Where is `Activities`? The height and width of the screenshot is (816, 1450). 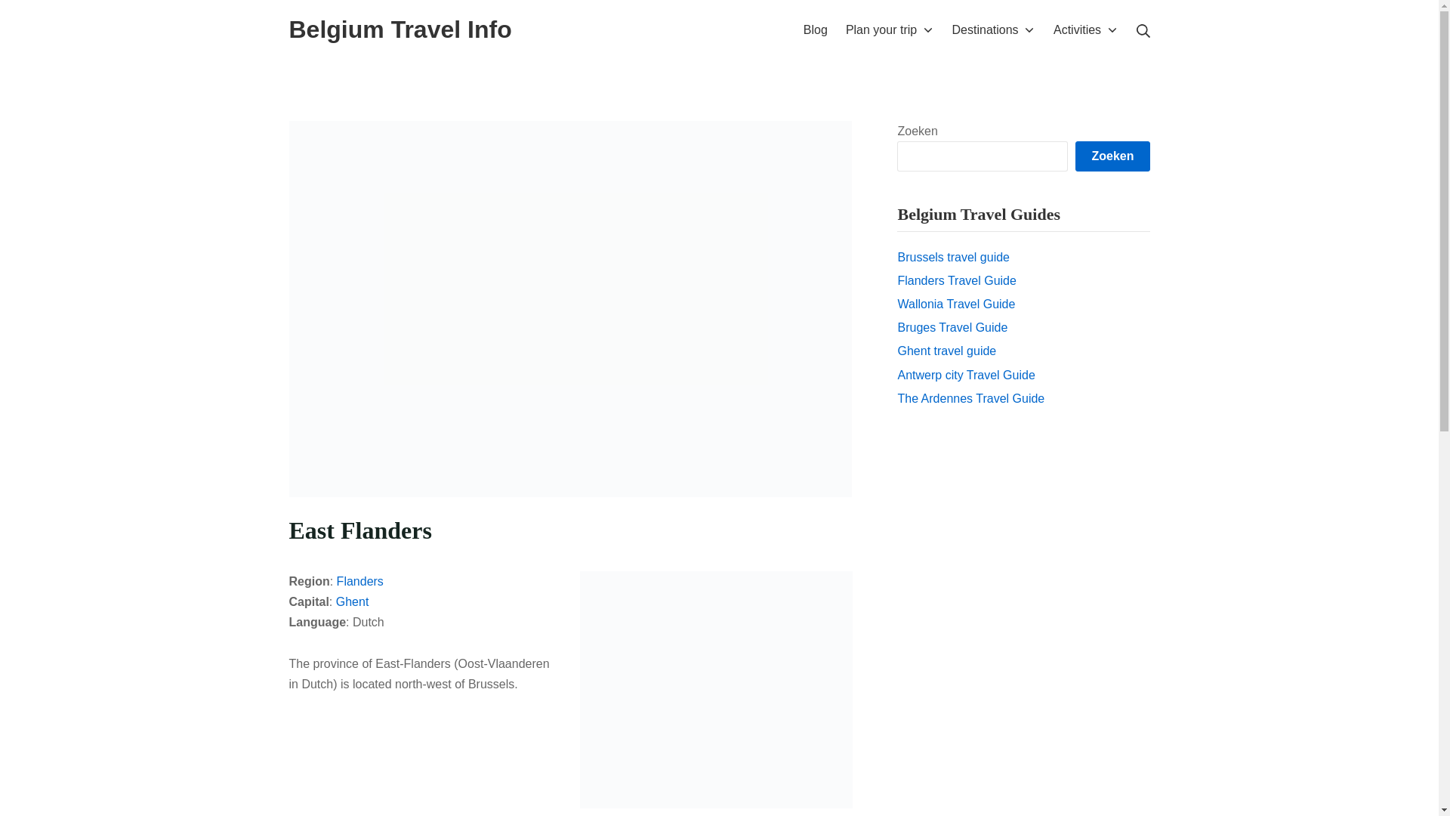 Activities is located at coordinates (1086, 29).